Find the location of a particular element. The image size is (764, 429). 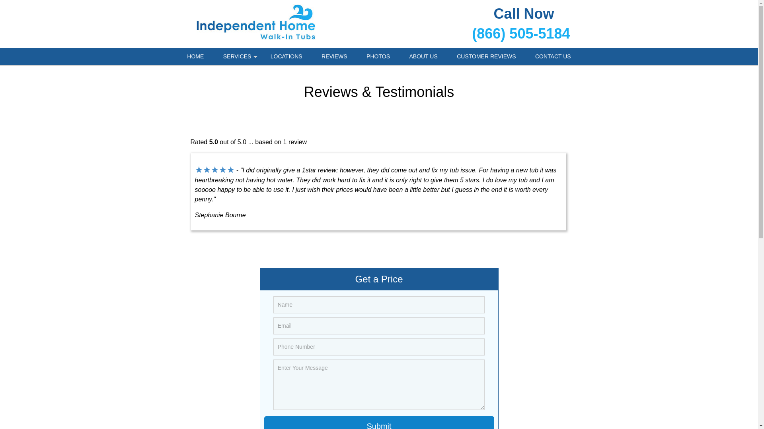

REVIEWS is located at coordinates (334, 56).